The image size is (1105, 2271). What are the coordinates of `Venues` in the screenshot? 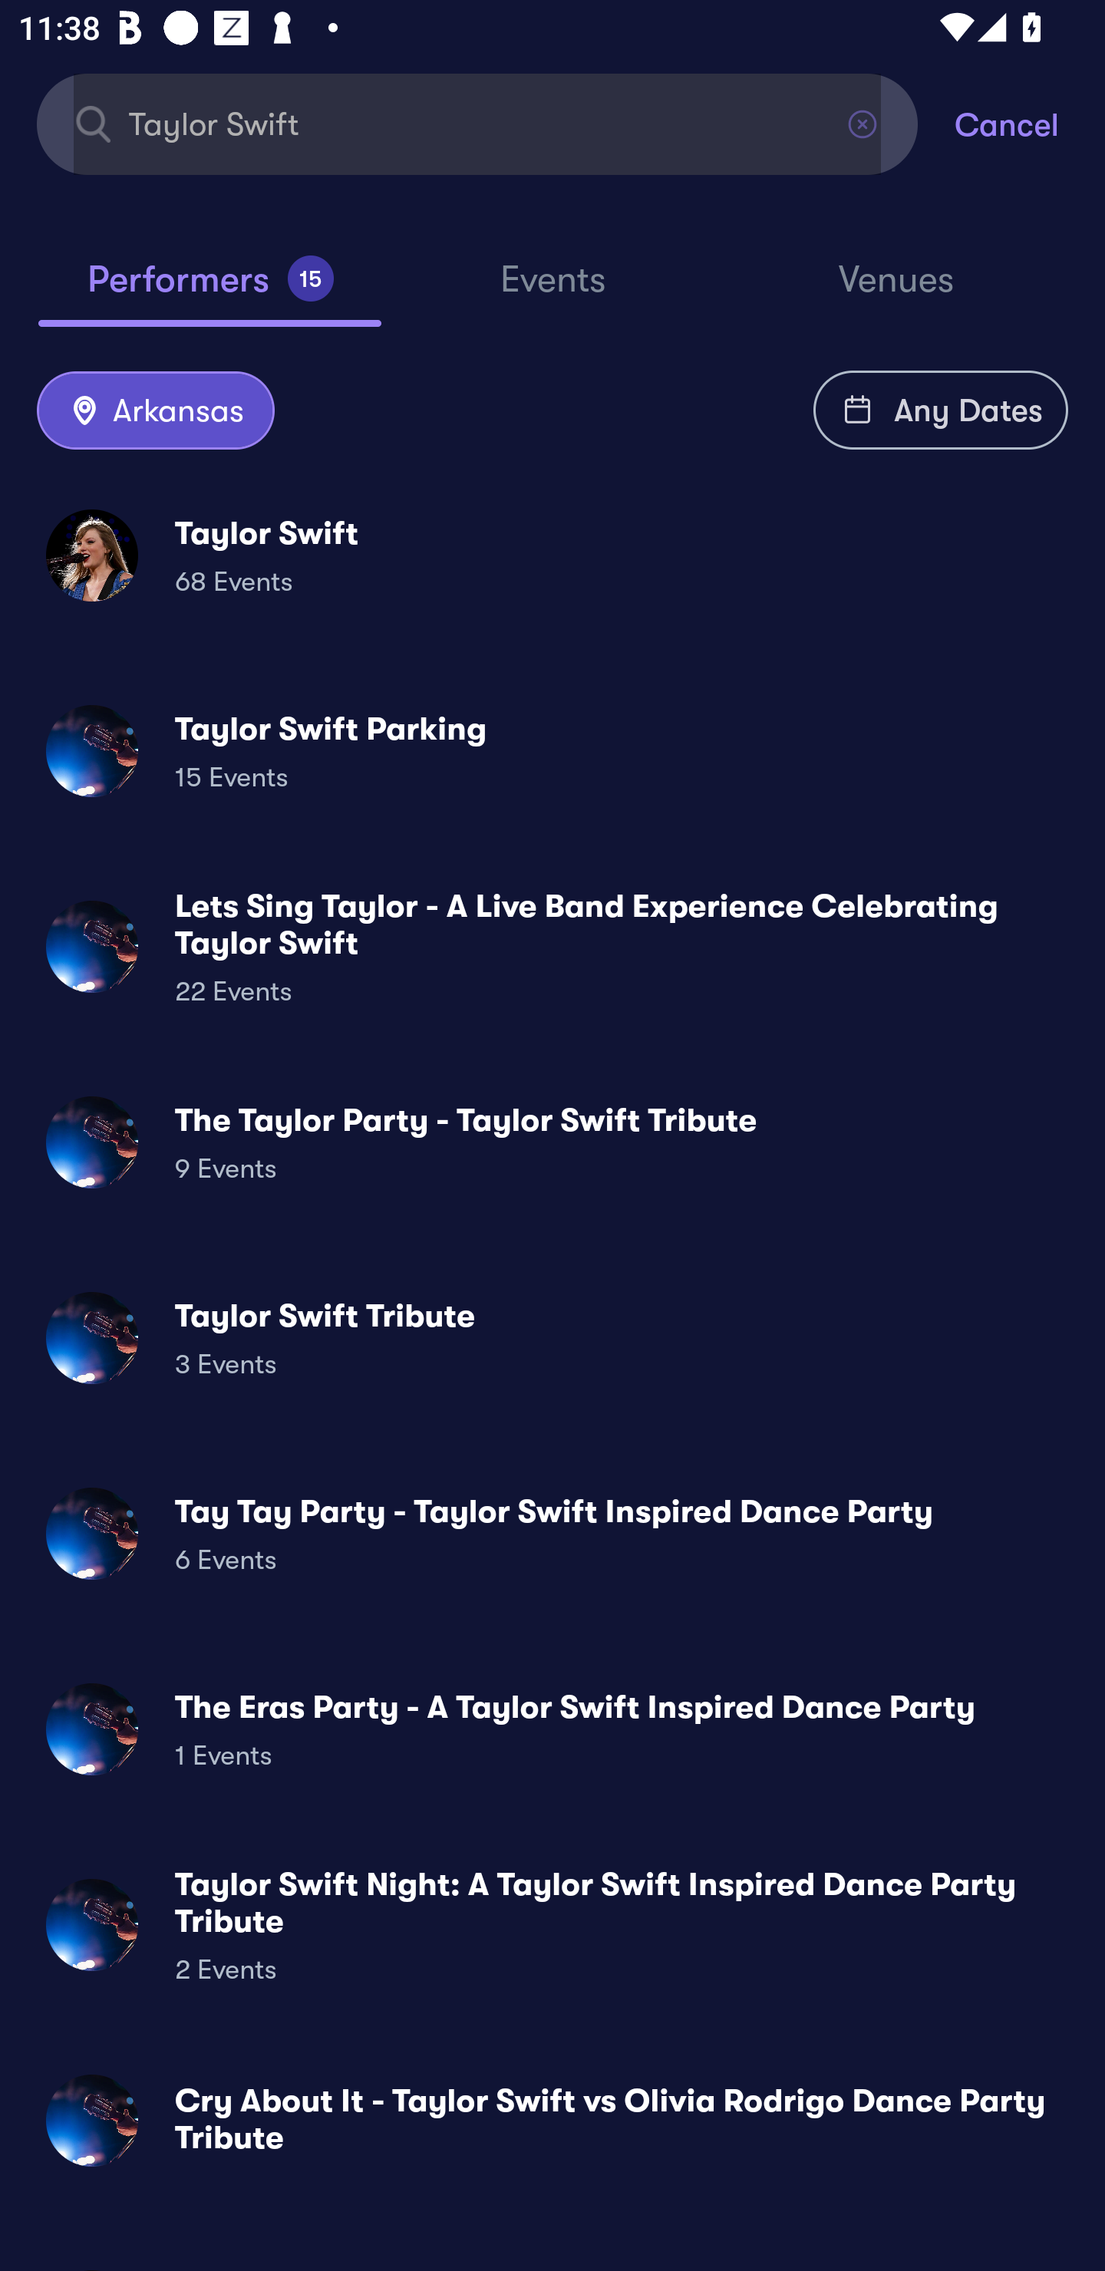 It's located at (896, 292).